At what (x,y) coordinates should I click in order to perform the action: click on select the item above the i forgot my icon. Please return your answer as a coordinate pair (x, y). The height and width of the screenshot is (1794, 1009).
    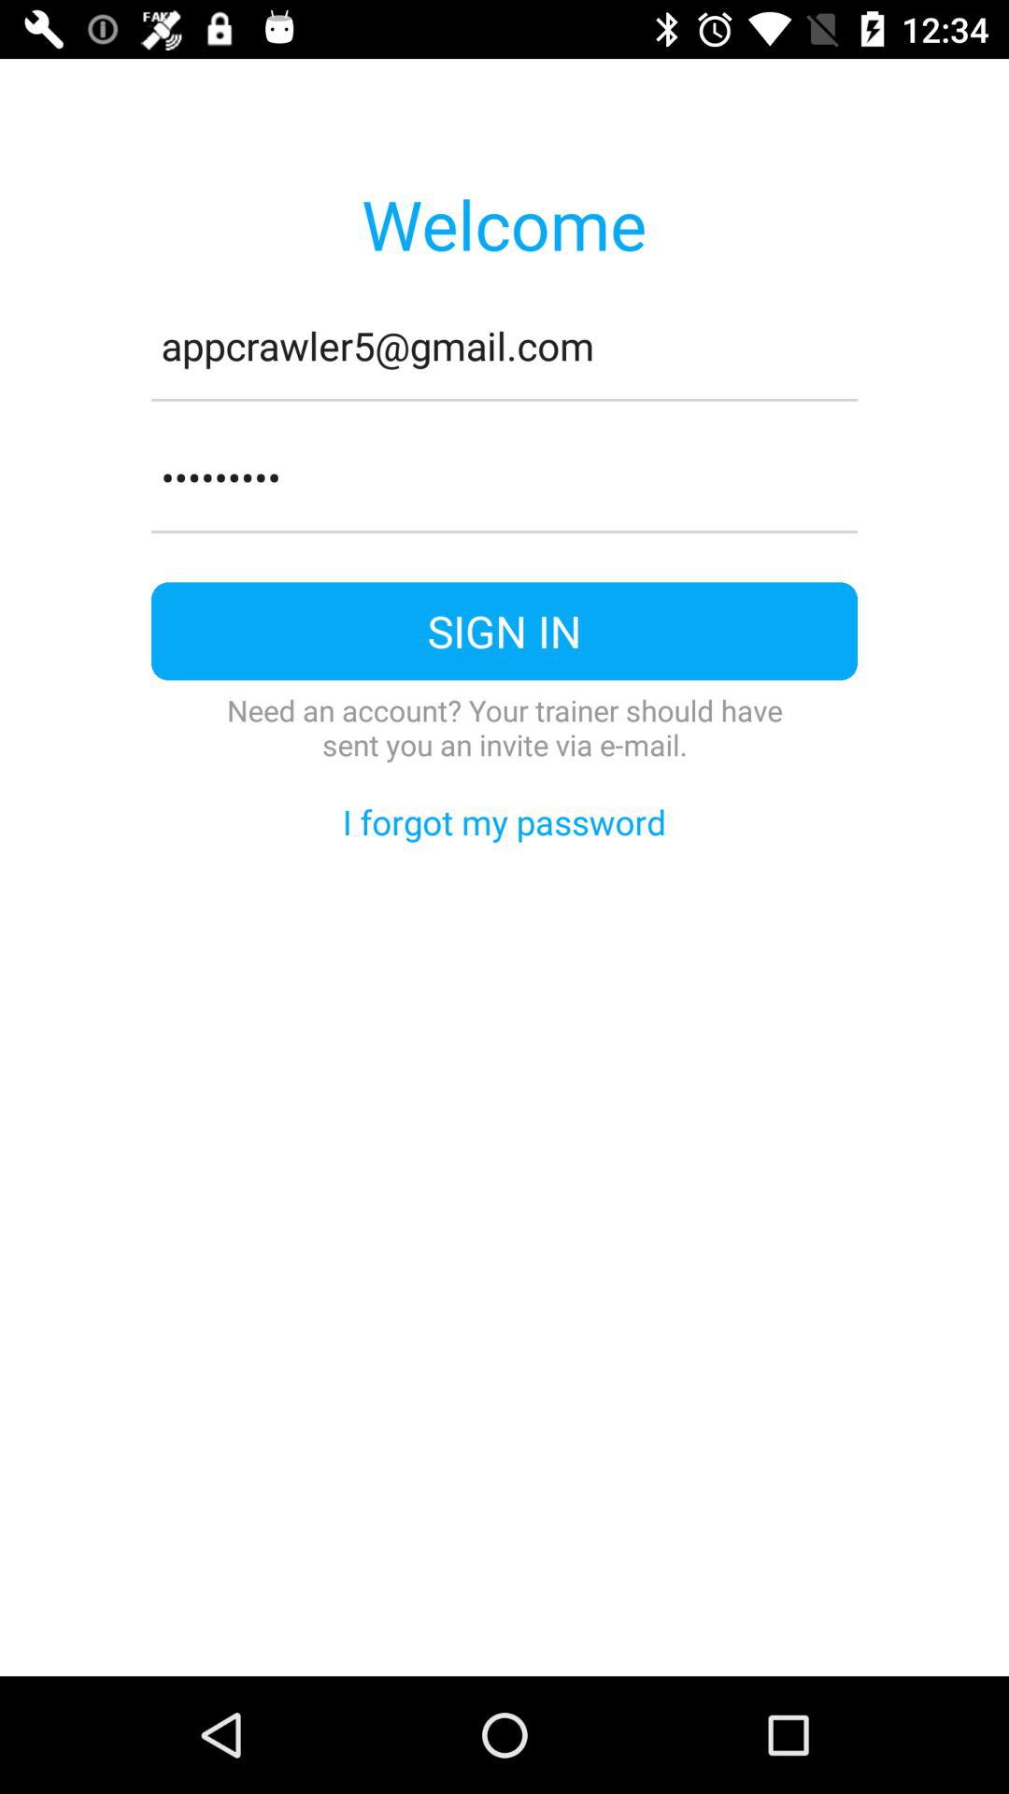
    Looking at the image, I should click on (504, 727).